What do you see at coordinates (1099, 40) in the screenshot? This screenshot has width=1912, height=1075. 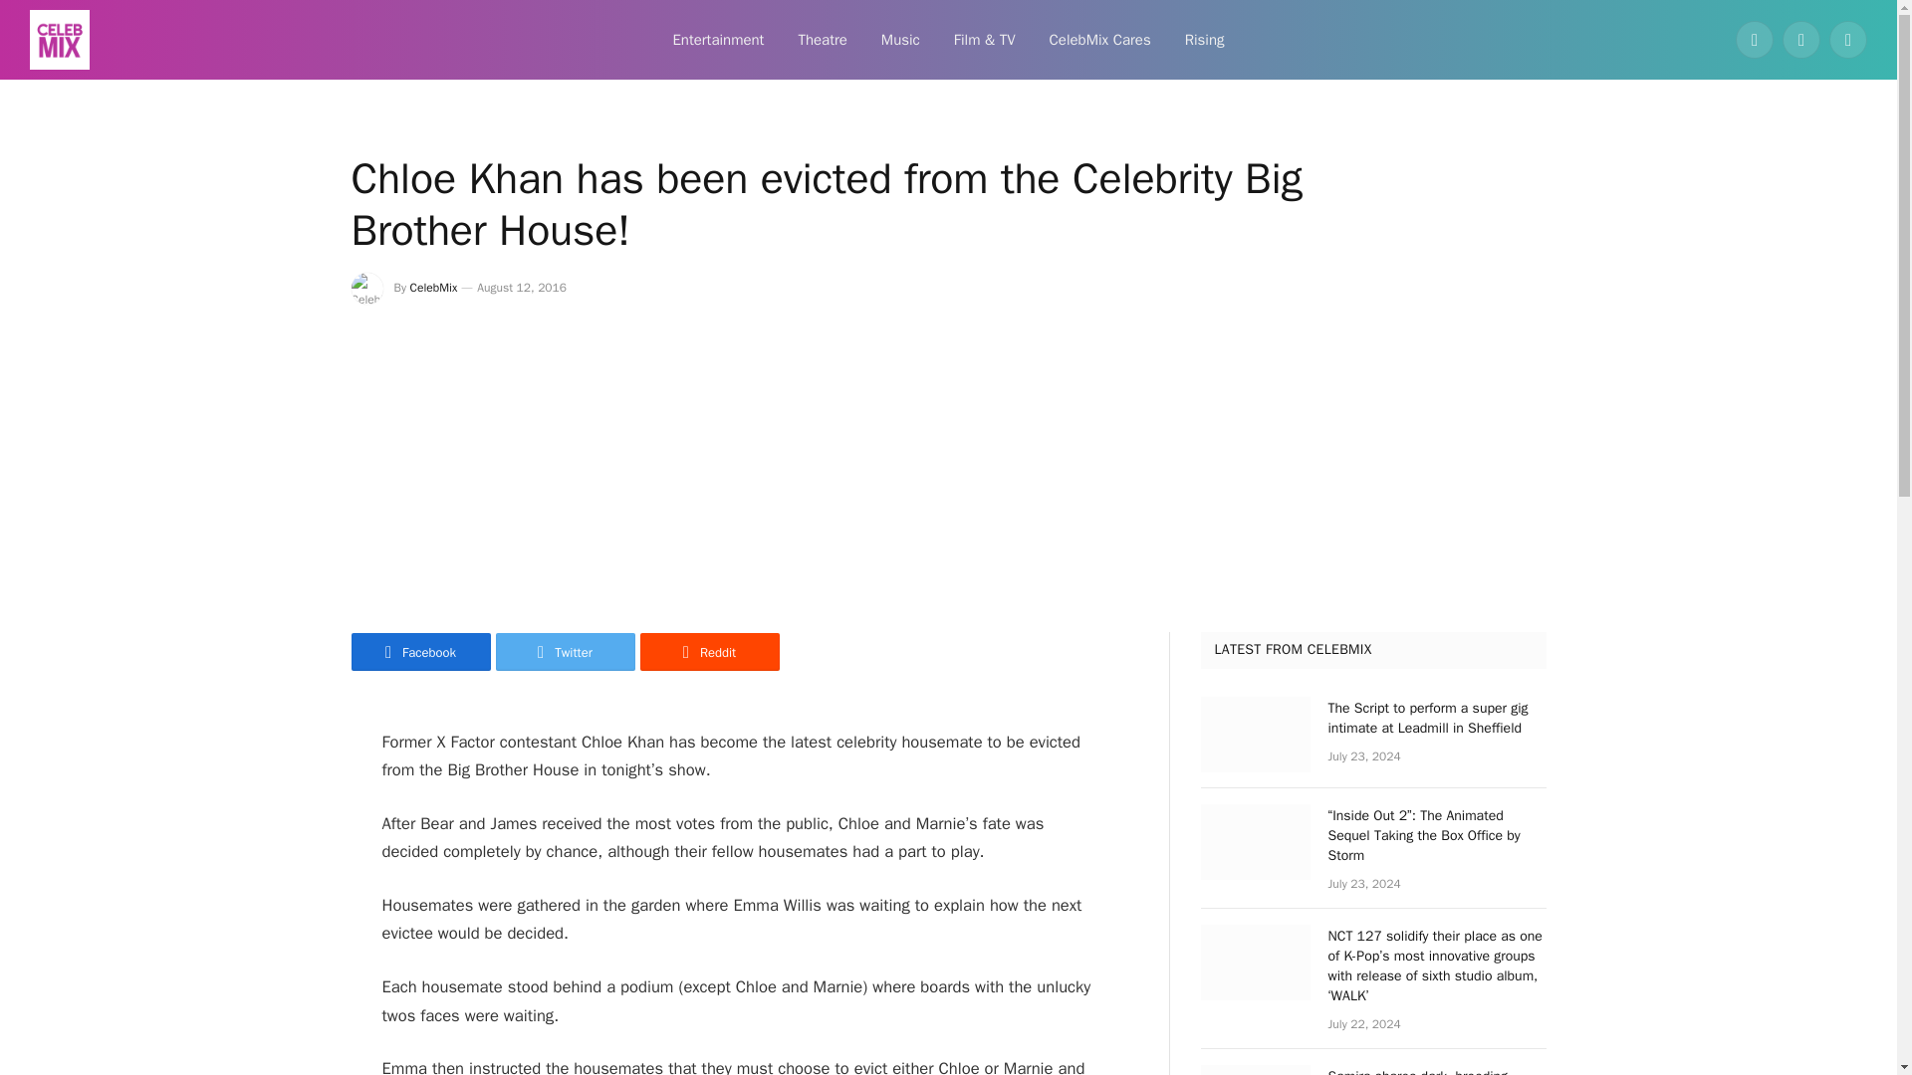 I see `CelebMix Cares` at bounding box center [1099, 40].